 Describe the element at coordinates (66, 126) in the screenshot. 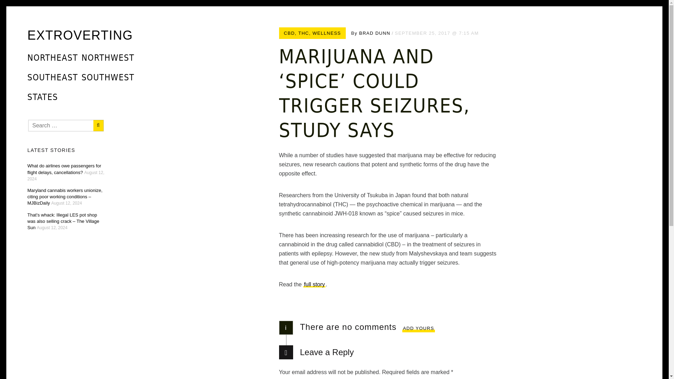

I see `Search for:` at that location.